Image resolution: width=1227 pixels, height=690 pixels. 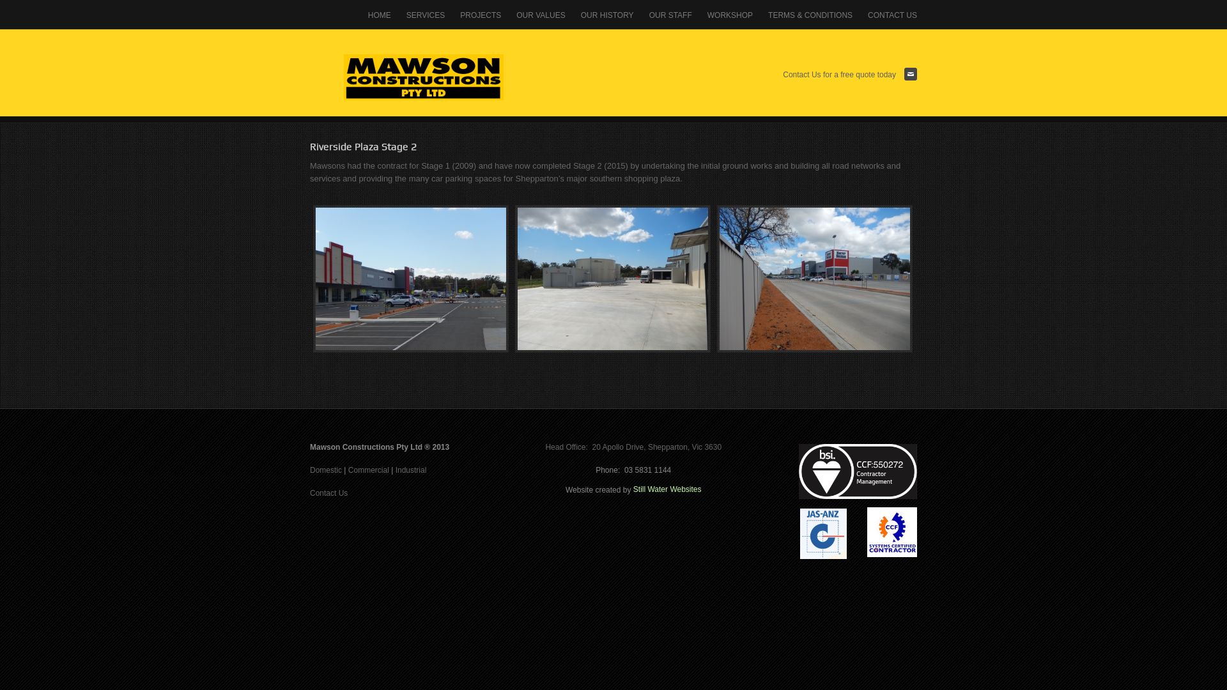 What do you see at coordinates (633, 447) in the screenshot?
I see `Head Office:  20 Apollo Drive, Shepparton, Vic 3630` at bounding box center [633, 447].